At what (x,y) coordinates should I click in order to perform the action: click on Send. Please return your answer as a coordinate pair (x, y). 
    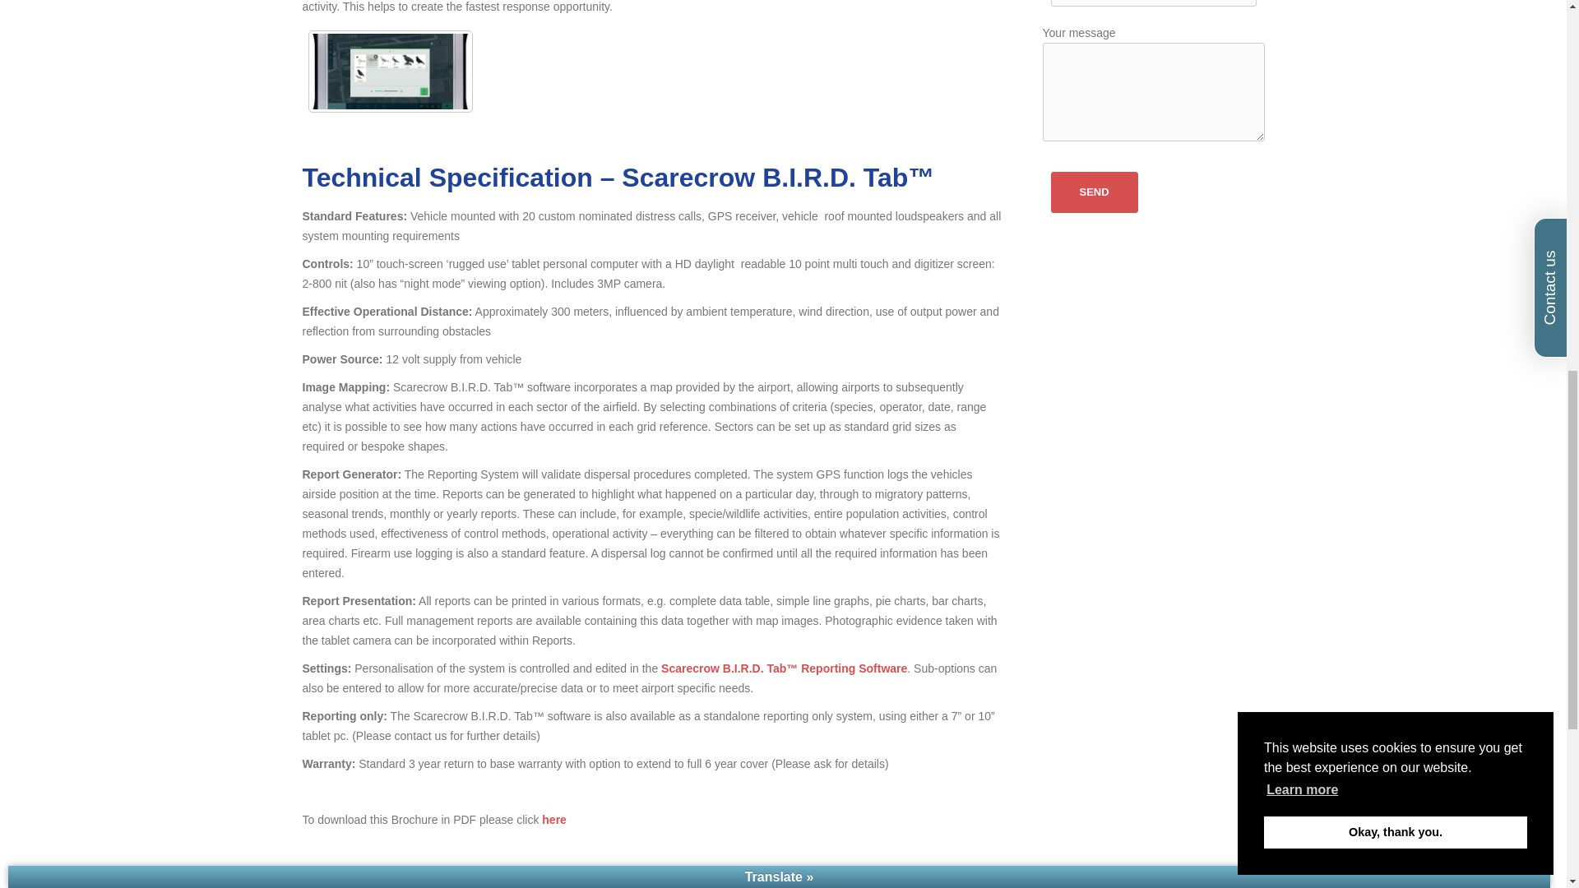
    Looking at the image, I should click on (1095, 192).